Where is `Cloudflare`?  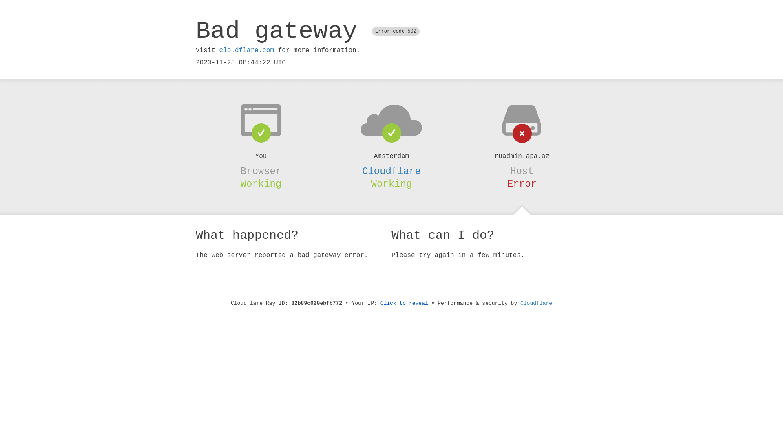 Cloudflare is located at coordinates (391, 171).